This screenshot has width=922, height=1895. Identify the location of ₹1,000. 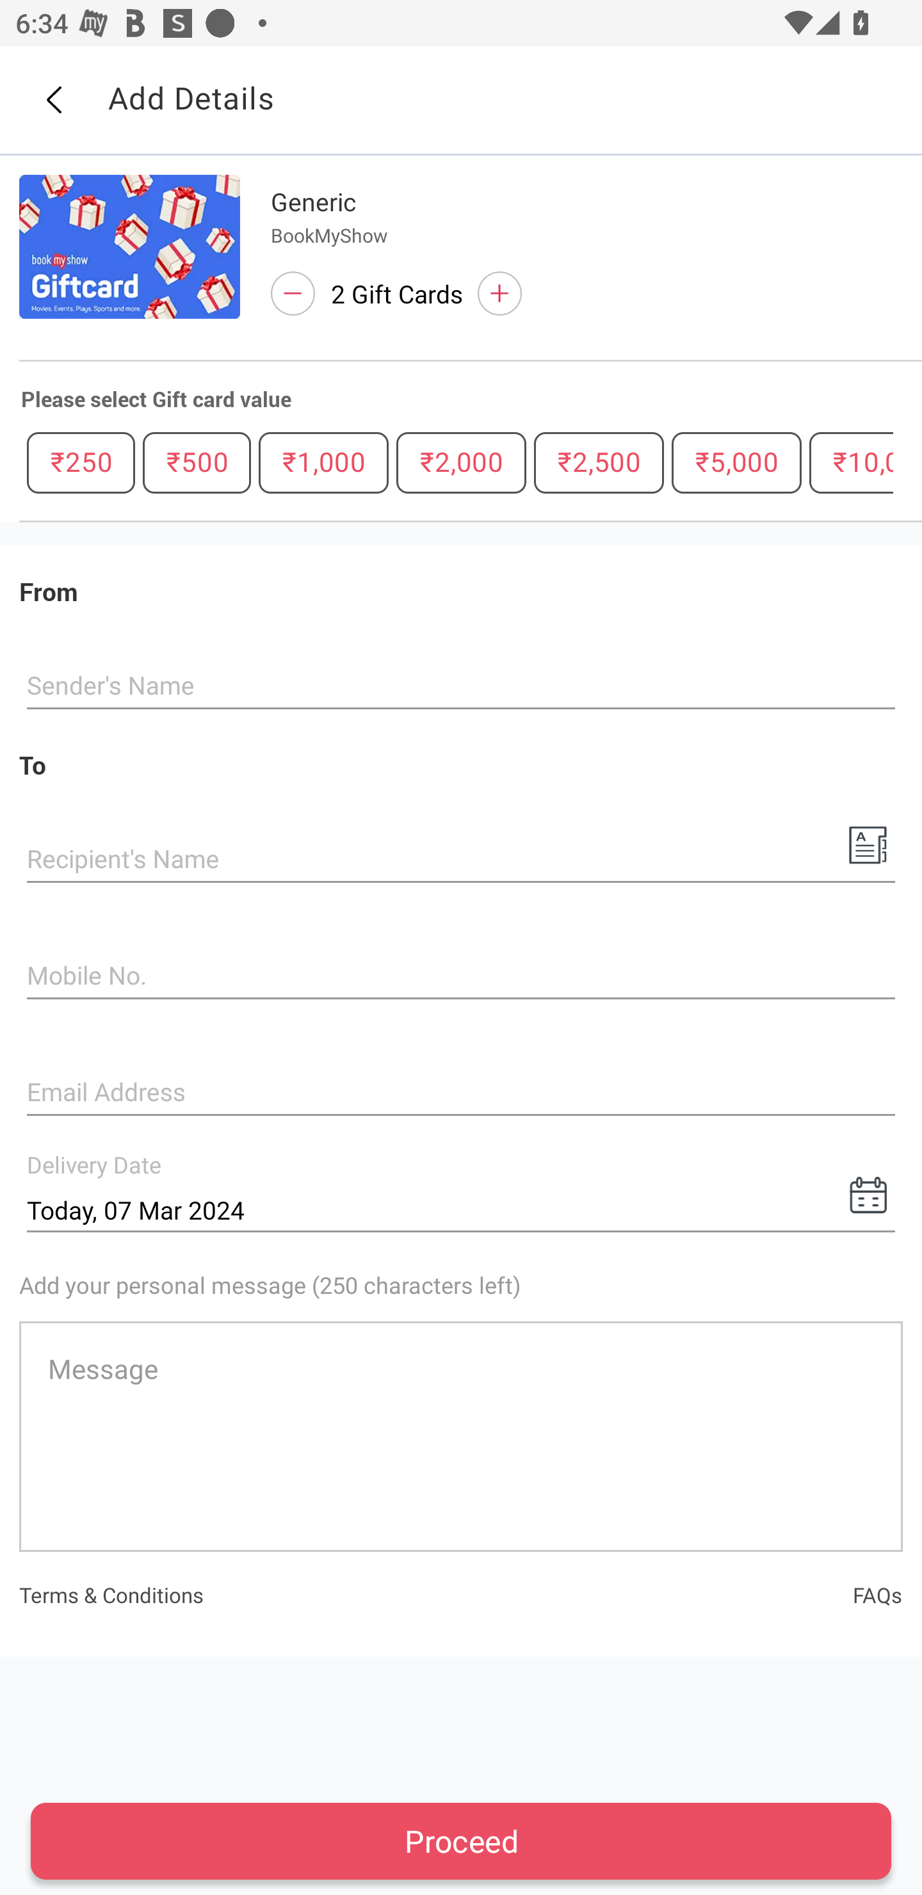
(324, 462).